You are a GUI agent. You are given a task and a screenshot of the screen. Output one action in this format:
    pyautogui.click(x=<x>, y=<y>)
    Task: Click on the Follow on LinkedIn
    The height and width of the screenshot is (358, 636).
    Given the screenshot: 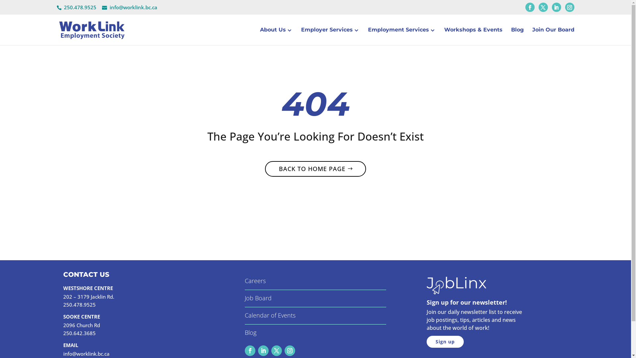 What is the action you would take?
    pyautogui.click(x=263, y=351)
    